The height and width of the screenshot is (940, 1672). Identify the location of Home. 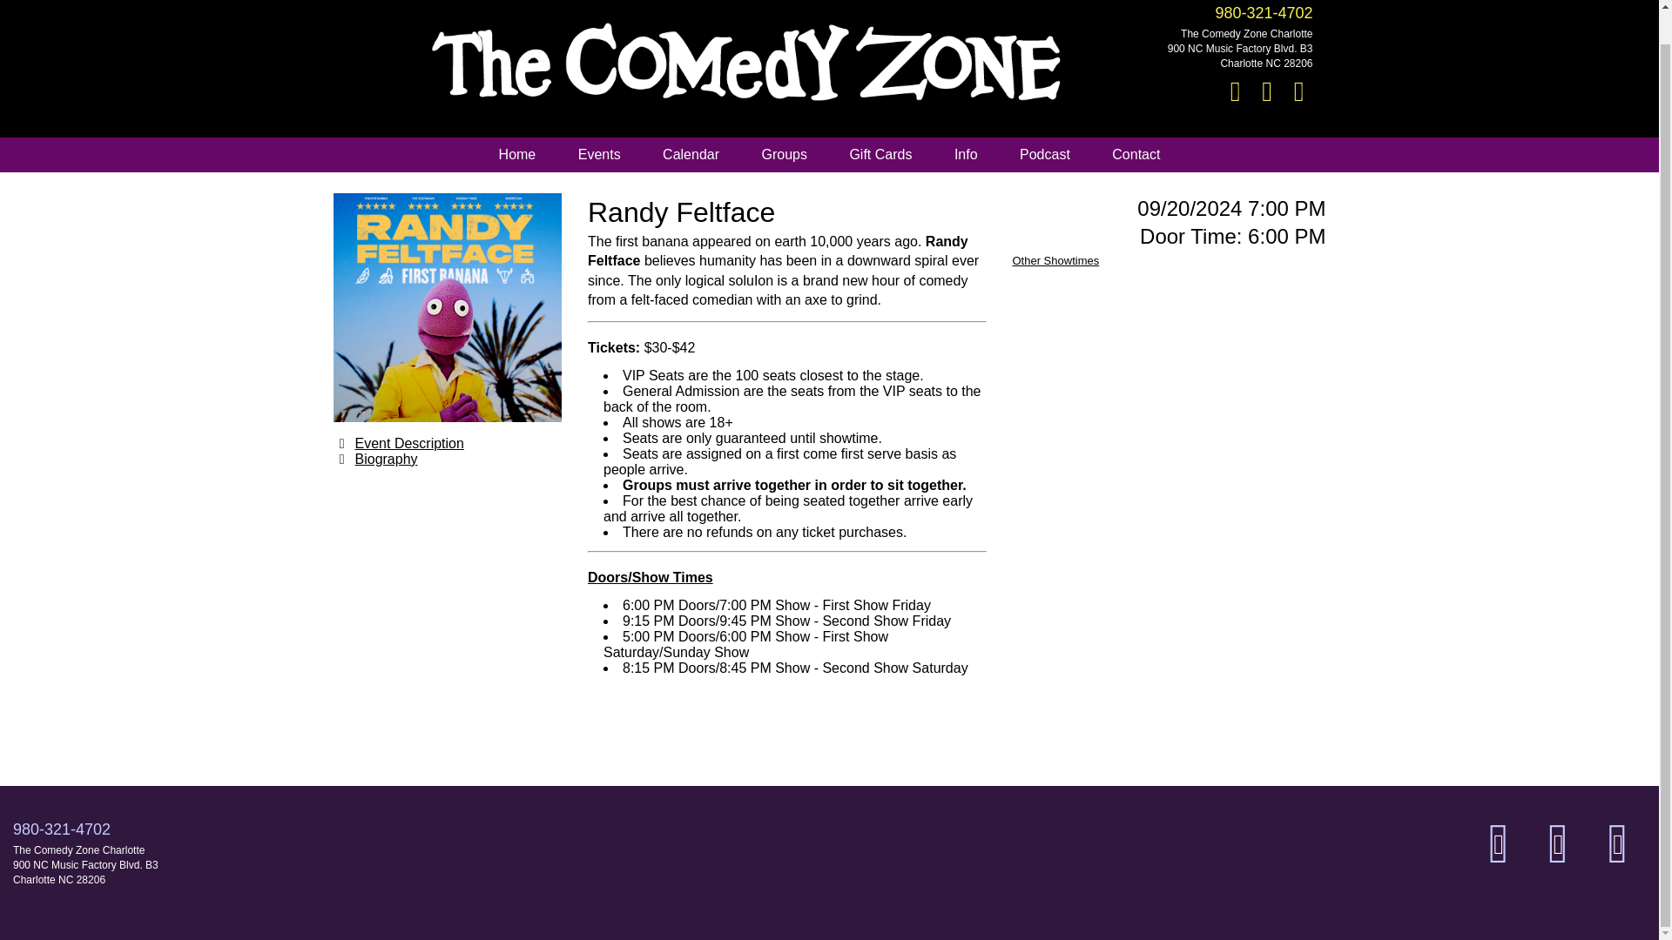
(517, 154).